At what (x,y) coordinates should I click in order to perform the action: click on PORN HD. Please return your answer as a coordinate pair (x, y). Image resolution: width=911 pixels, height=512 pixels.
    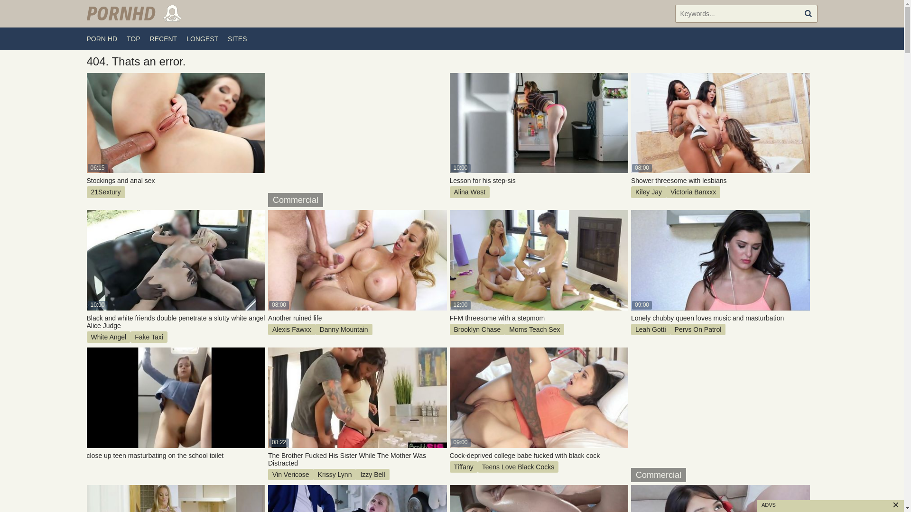
    Looking at the image, I should click on (102, 39).